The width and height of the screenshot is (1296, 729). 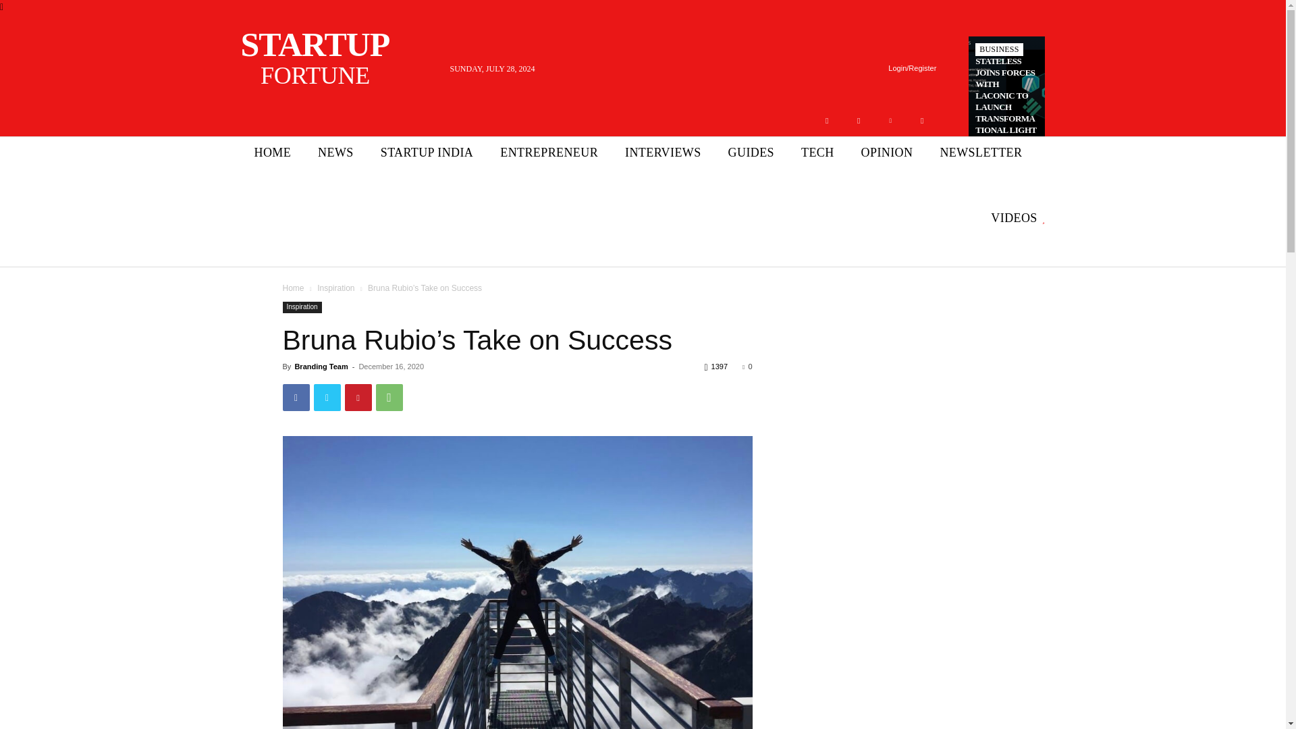 I want to click on BUSINESS, so click(x=826, y=120).